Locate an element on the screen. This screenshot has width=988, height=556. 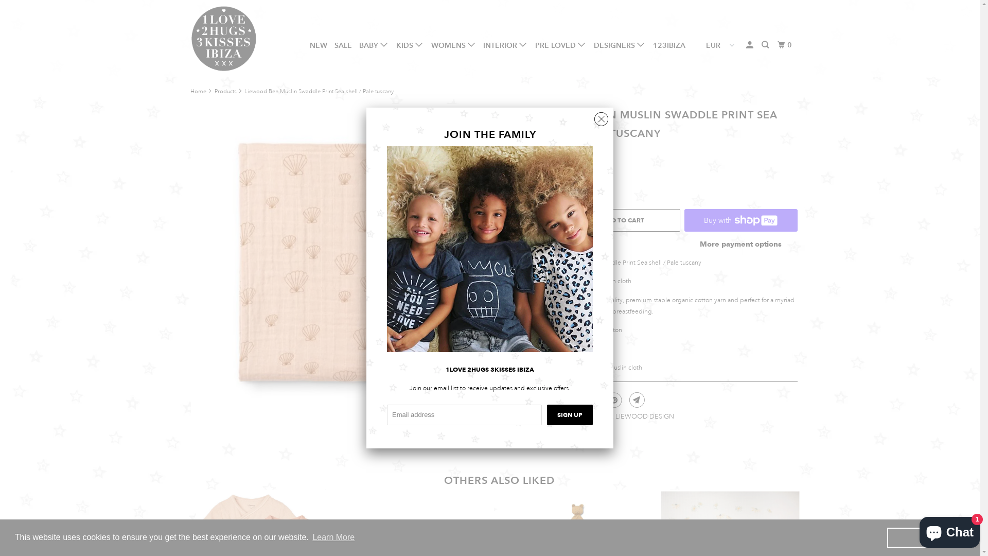
Sea shell / Pale tuscany is located at coordinates (570, 155).